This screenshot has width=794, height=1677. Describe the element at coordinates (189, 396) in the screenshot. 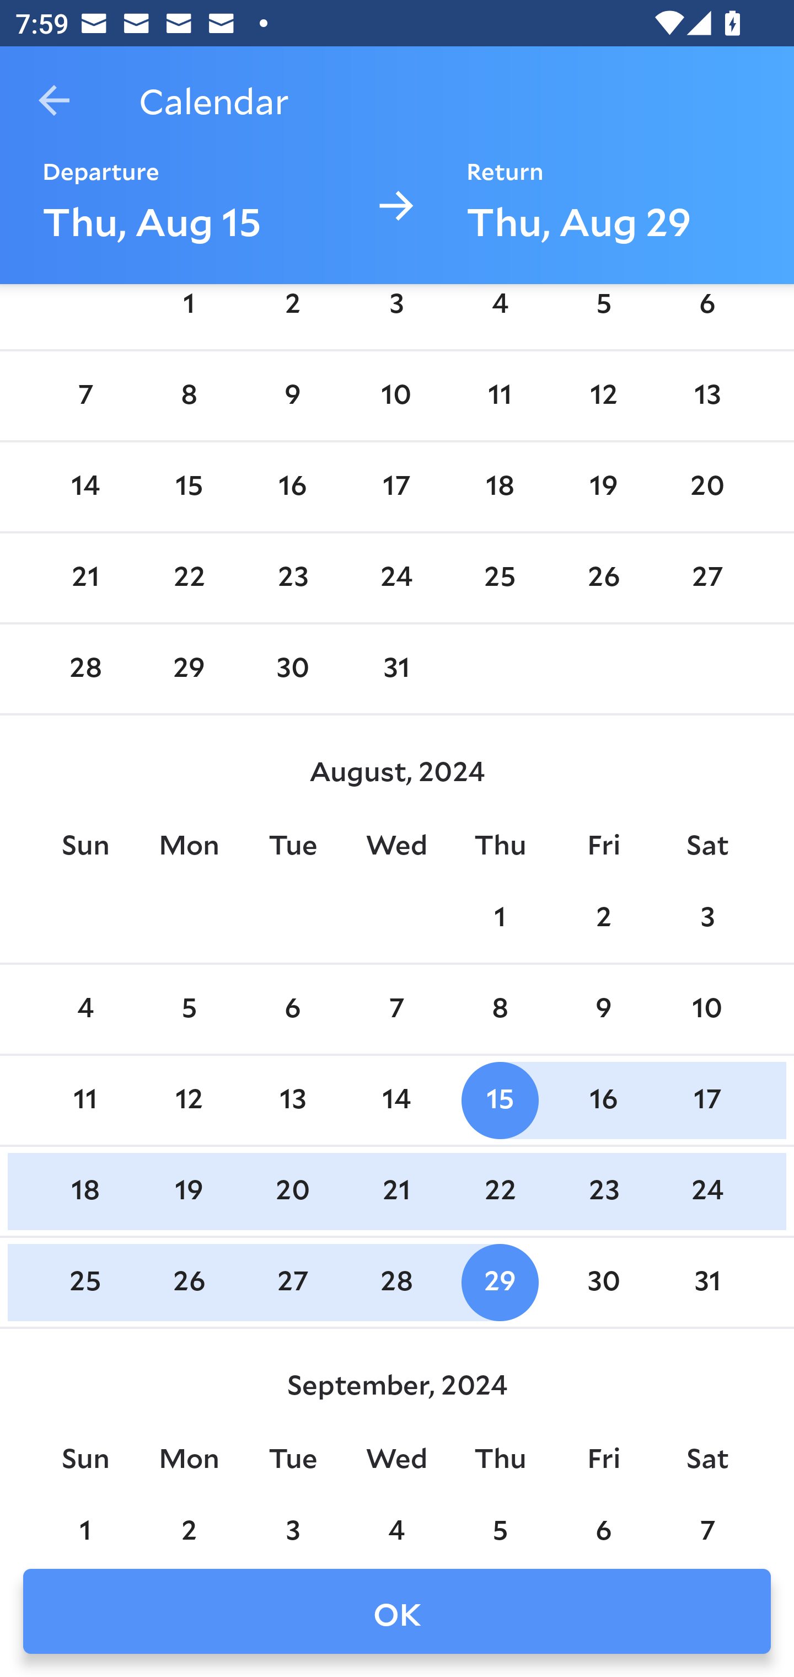

I see `8` at that location.